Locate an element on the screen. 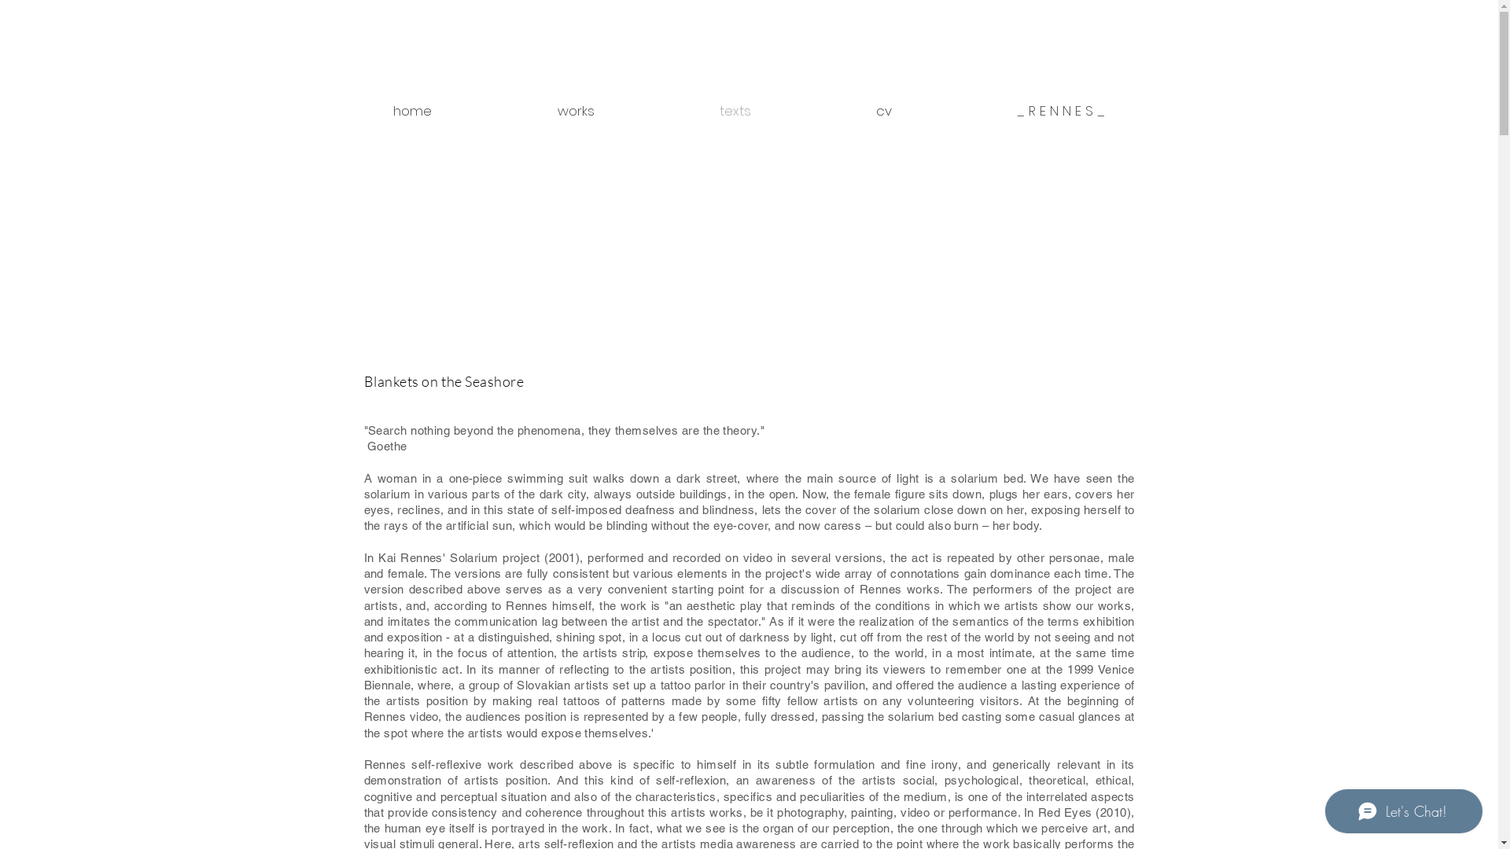 This screenshot has height=849, width=1510. home is located at coordinates (412, 104).